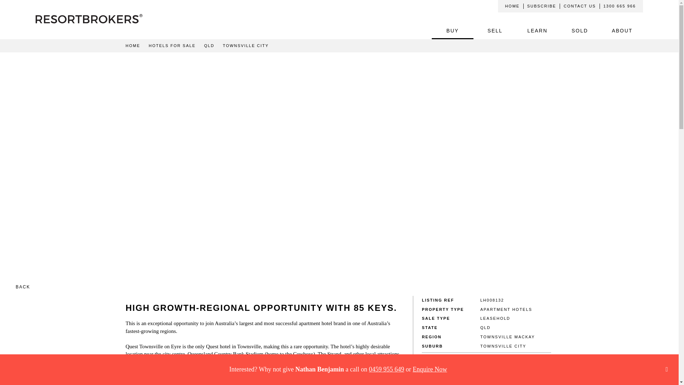 This screenshot has width=684, height=385. What do you see at coordinates (620, 6) in the screenshot?
I see `1300 665 966` at bounding box center [620, 6].